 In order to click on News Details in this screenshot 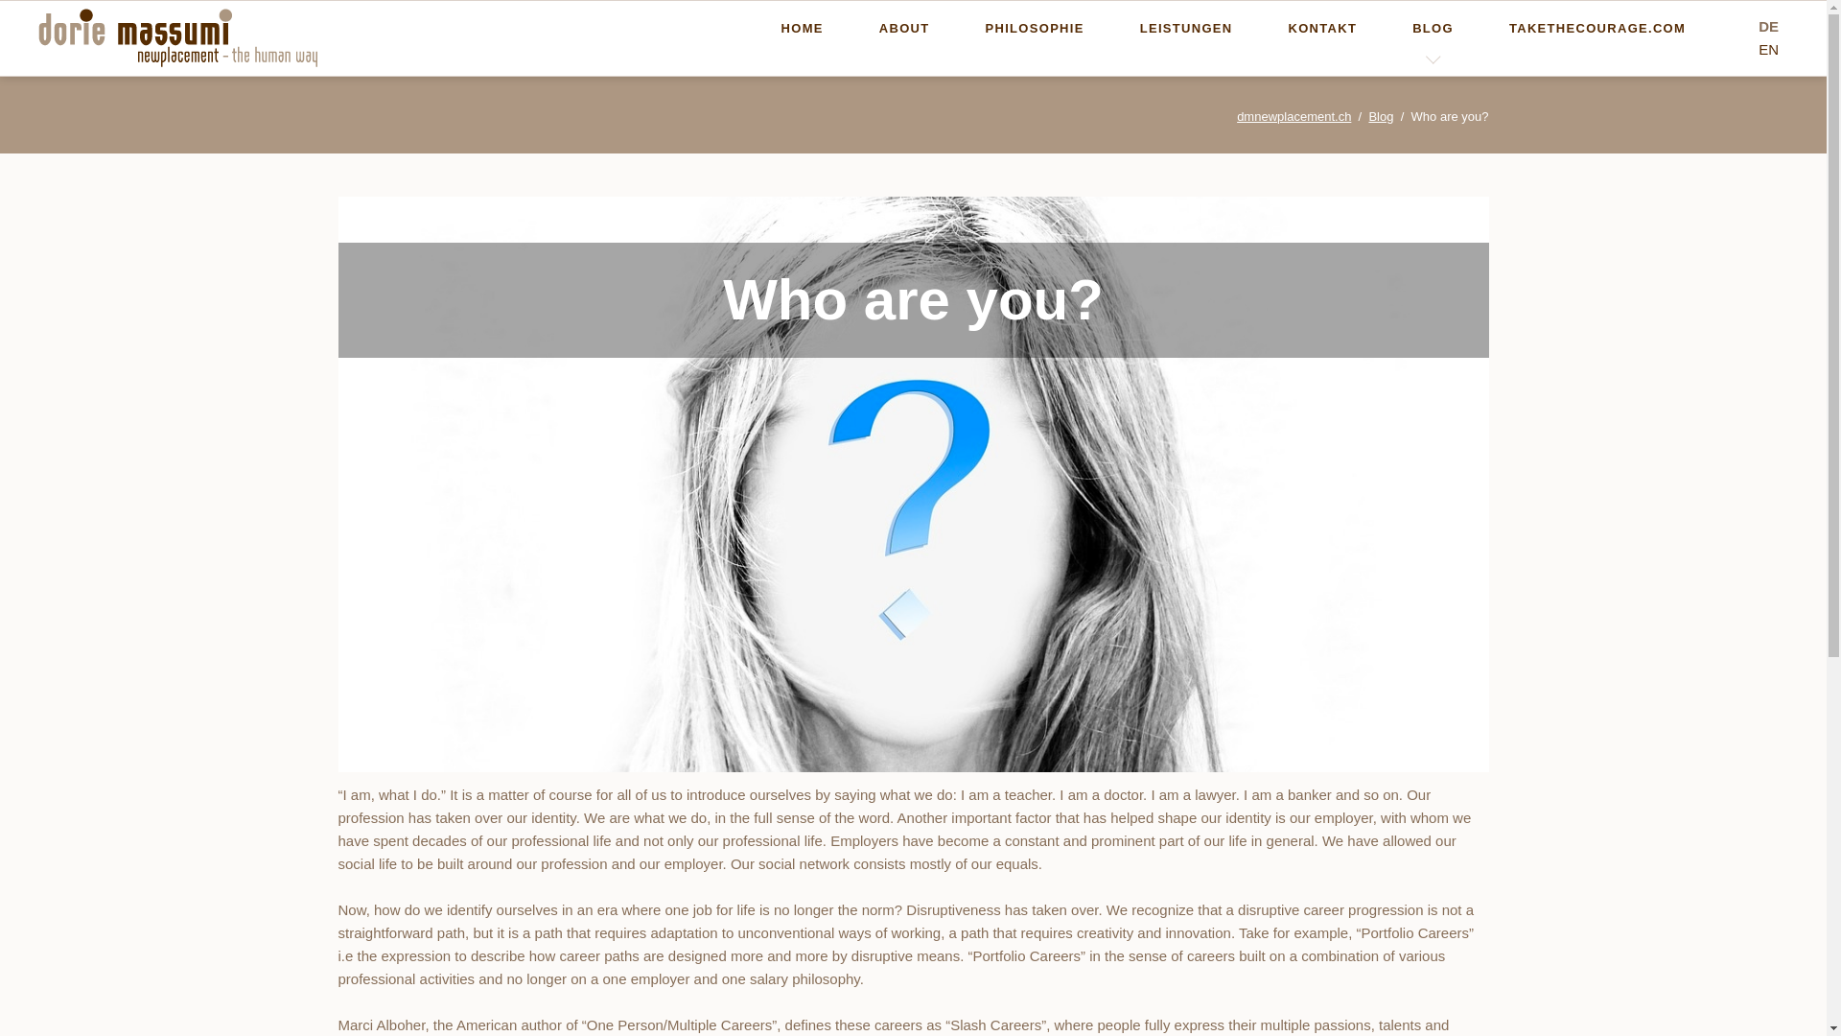, I will do `click(1768, 50)`.